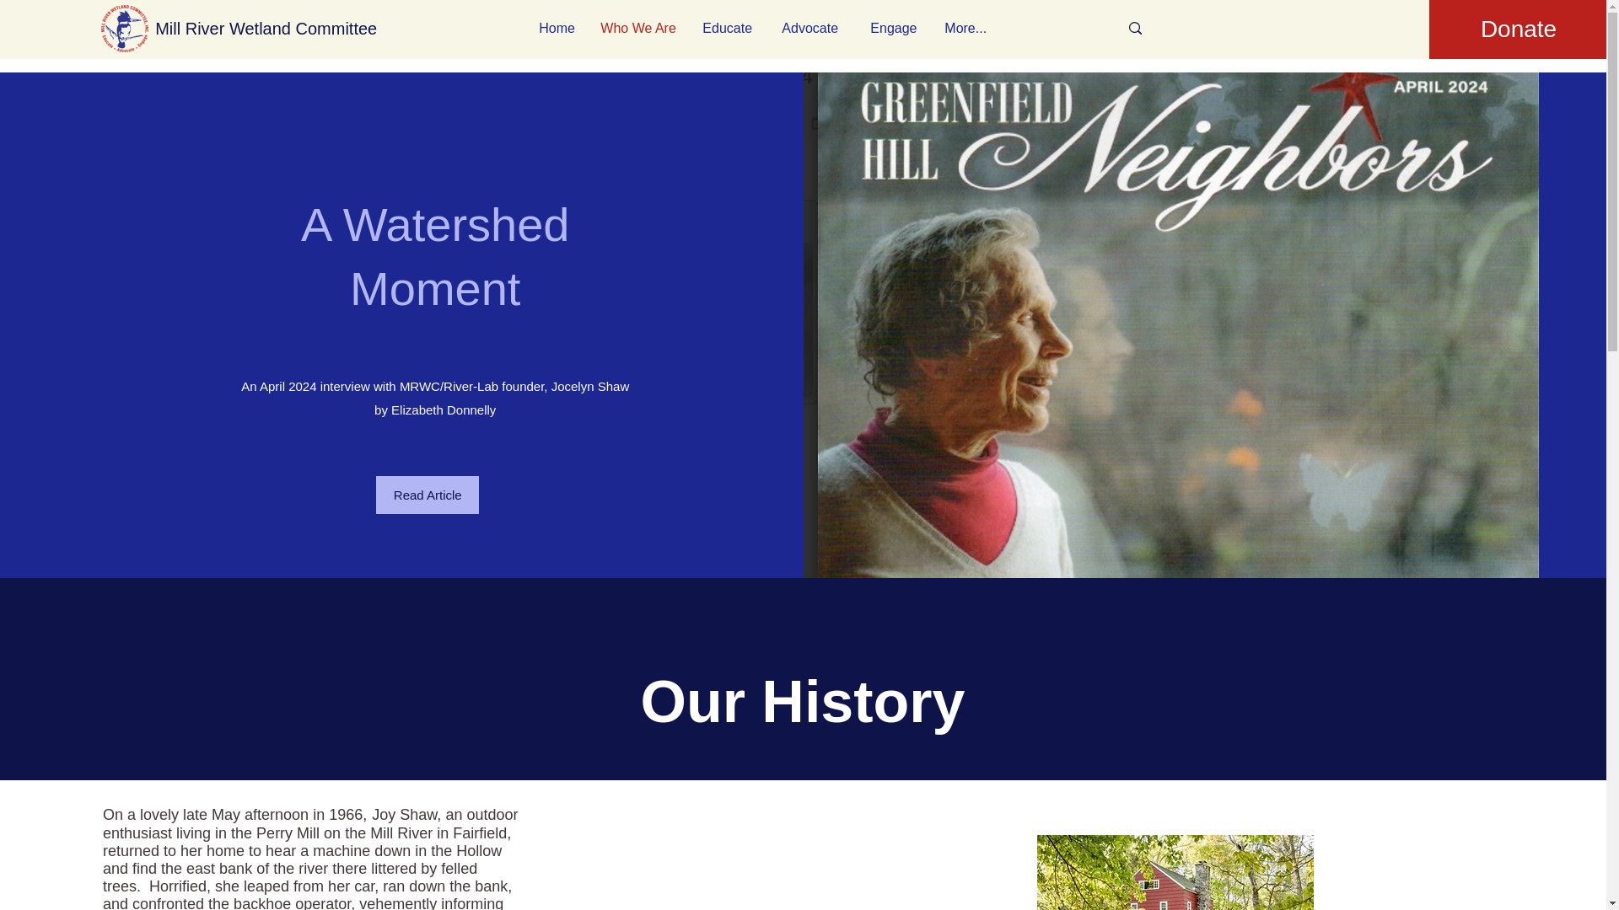 The width and height of the screenshot is (1619, 910). Describe the element at coordinates (813, 28) in the screenshot. I see `Advocate` at that location.